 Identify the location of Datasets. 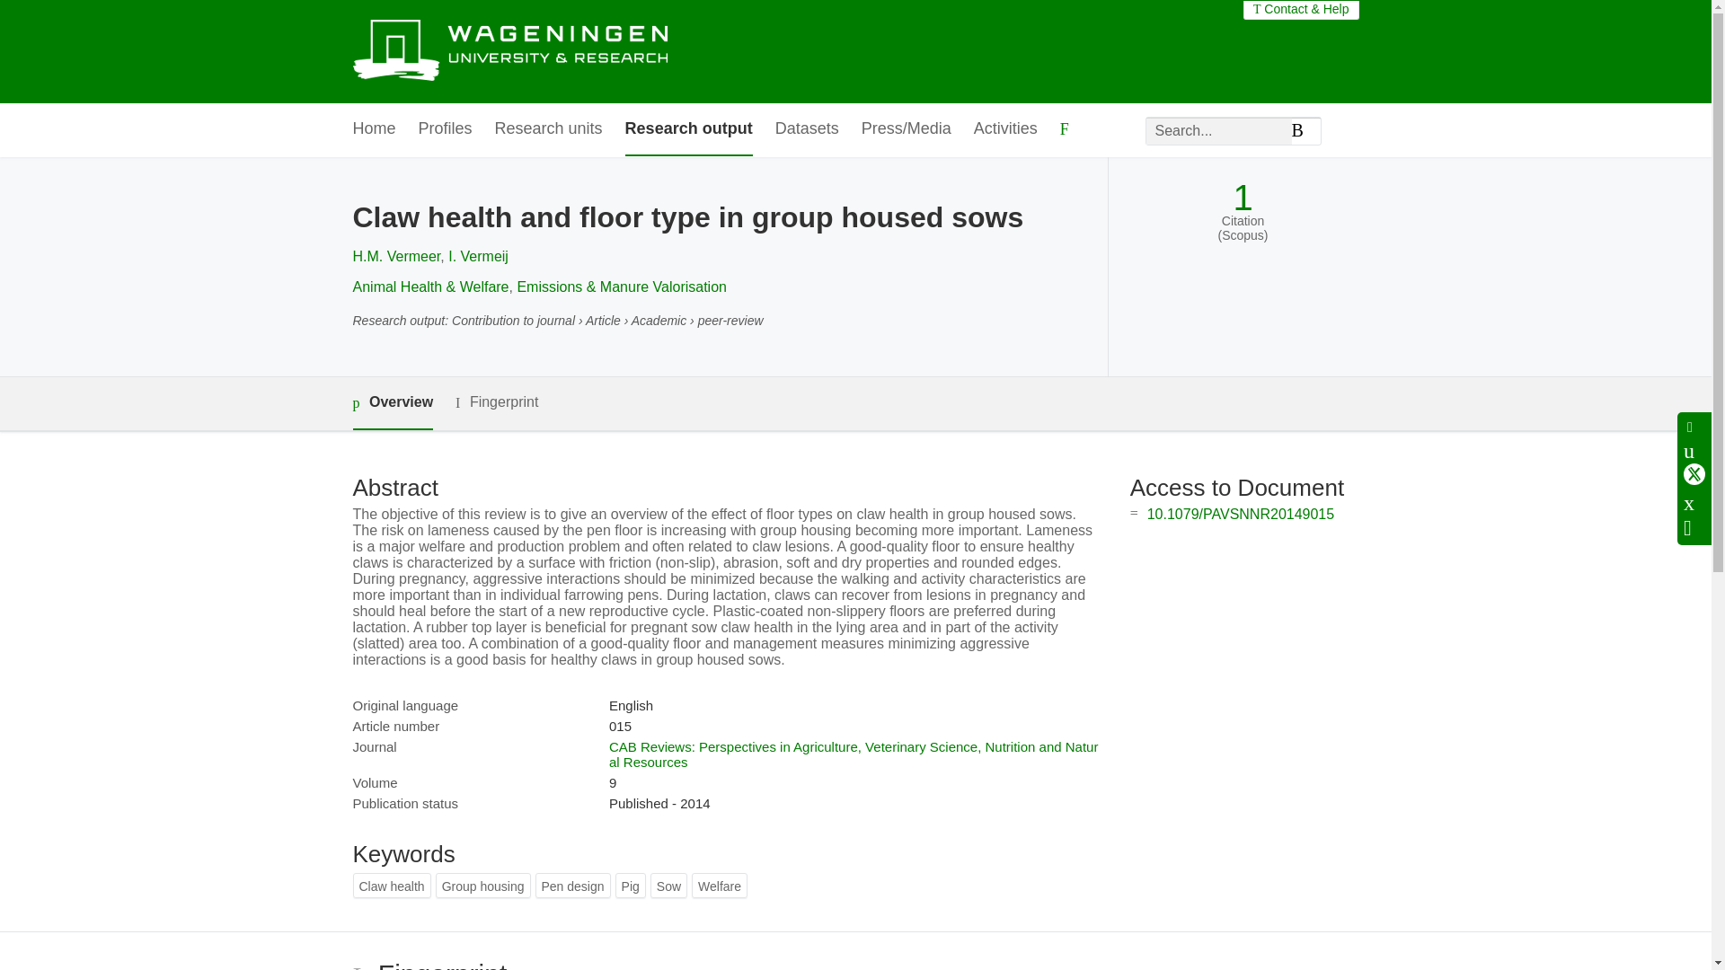
(807, 129).